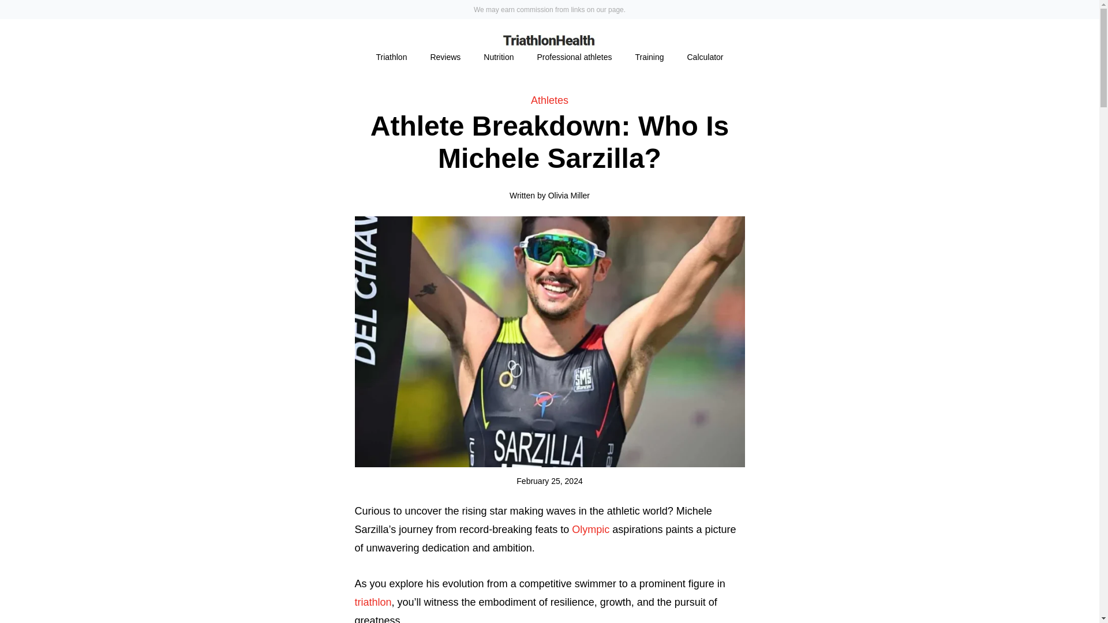 This screenshot has height=623, width=1108. I want to click on Written by Olivia Miller, so click(549, 195).